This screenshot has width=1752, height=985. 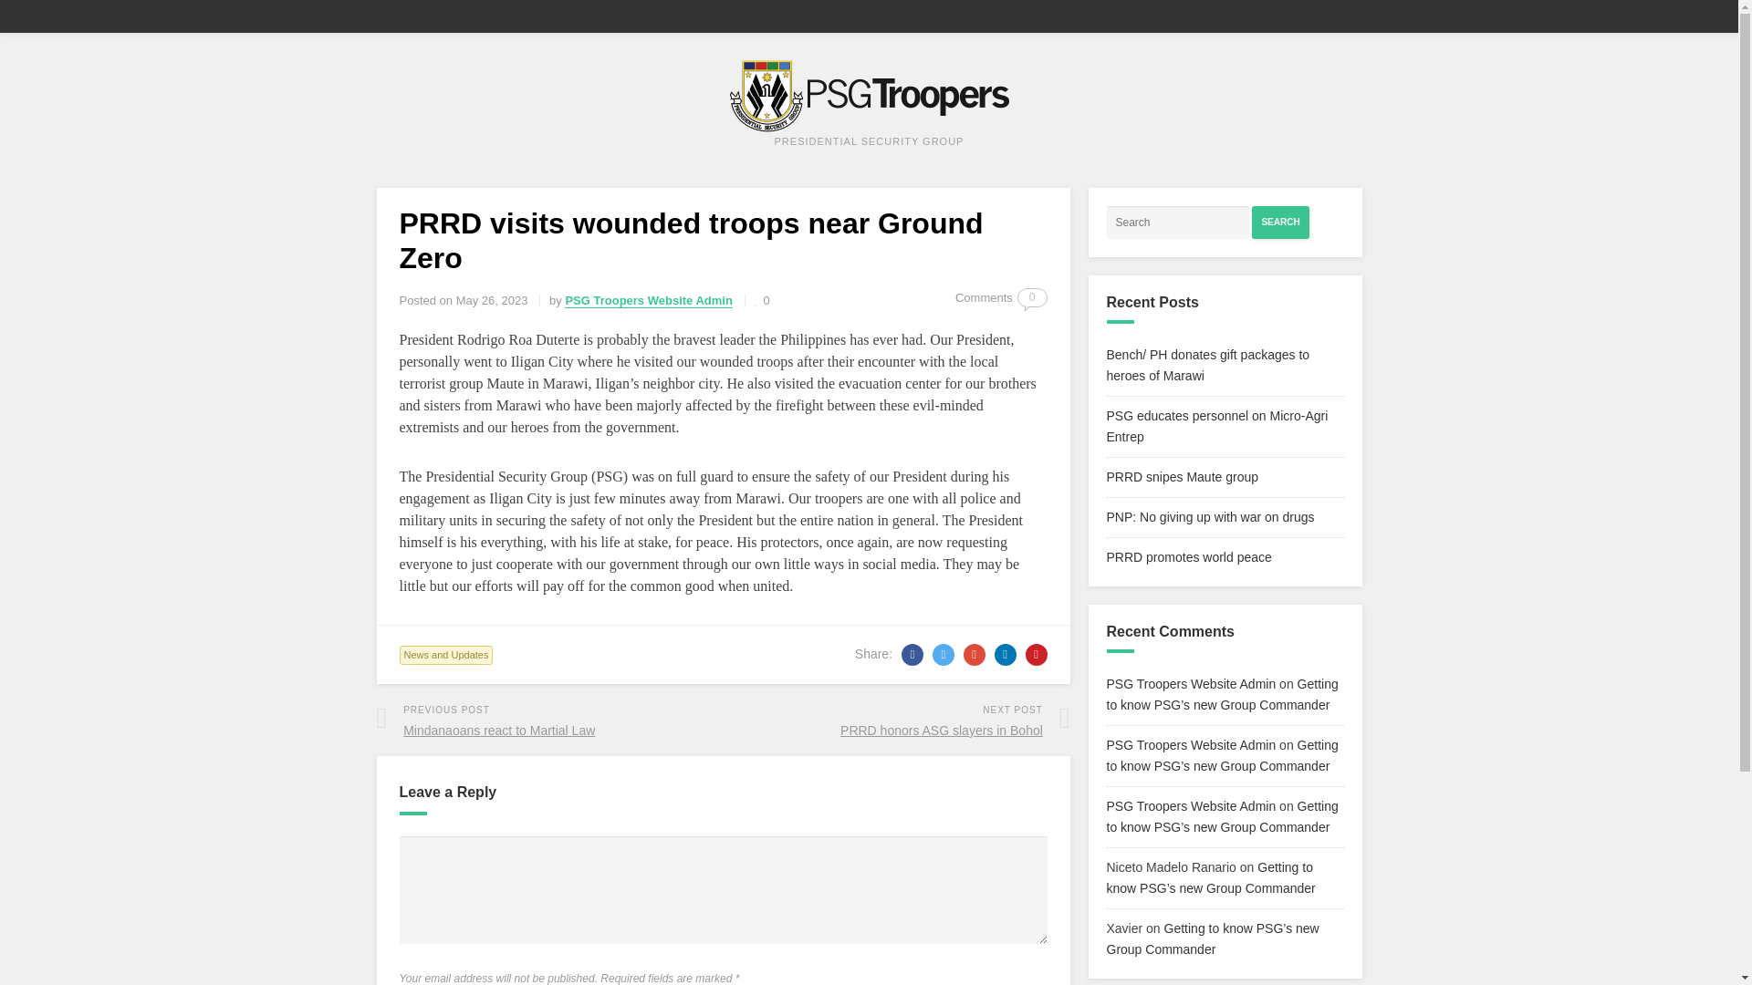 What do you see at coordinates (1216, 427) in the screenshot?
I see `PRRD snipes Maute group` at bounding box center [1216, 427].